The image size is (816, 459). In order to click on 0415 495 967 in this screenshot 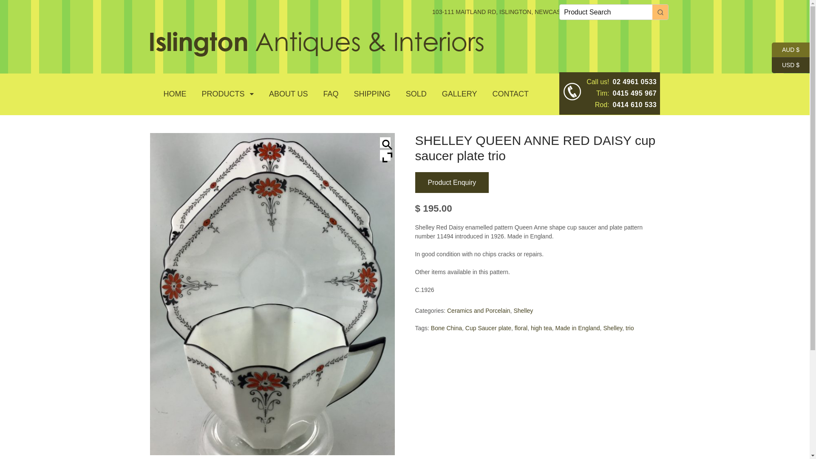, I will do `click(635, 93)`.